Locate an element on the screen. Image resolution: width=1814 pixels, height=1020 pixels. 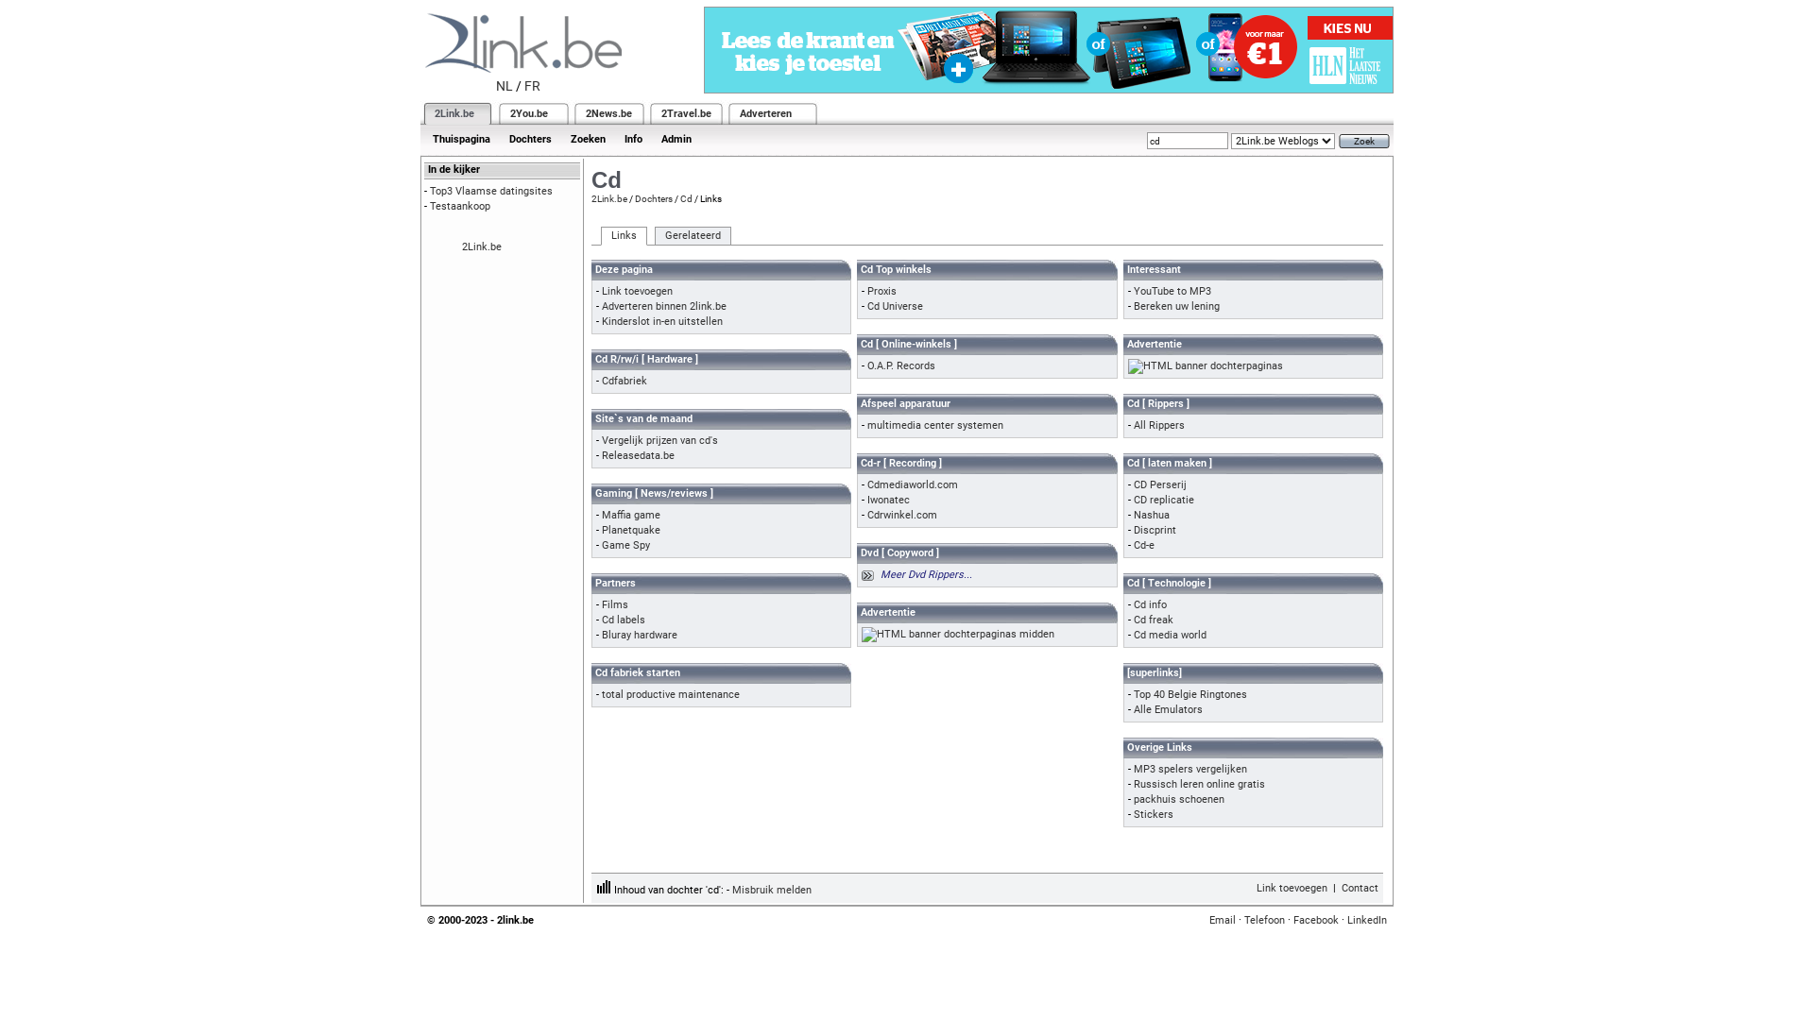
2News.be is located at coordinates (608, 113).